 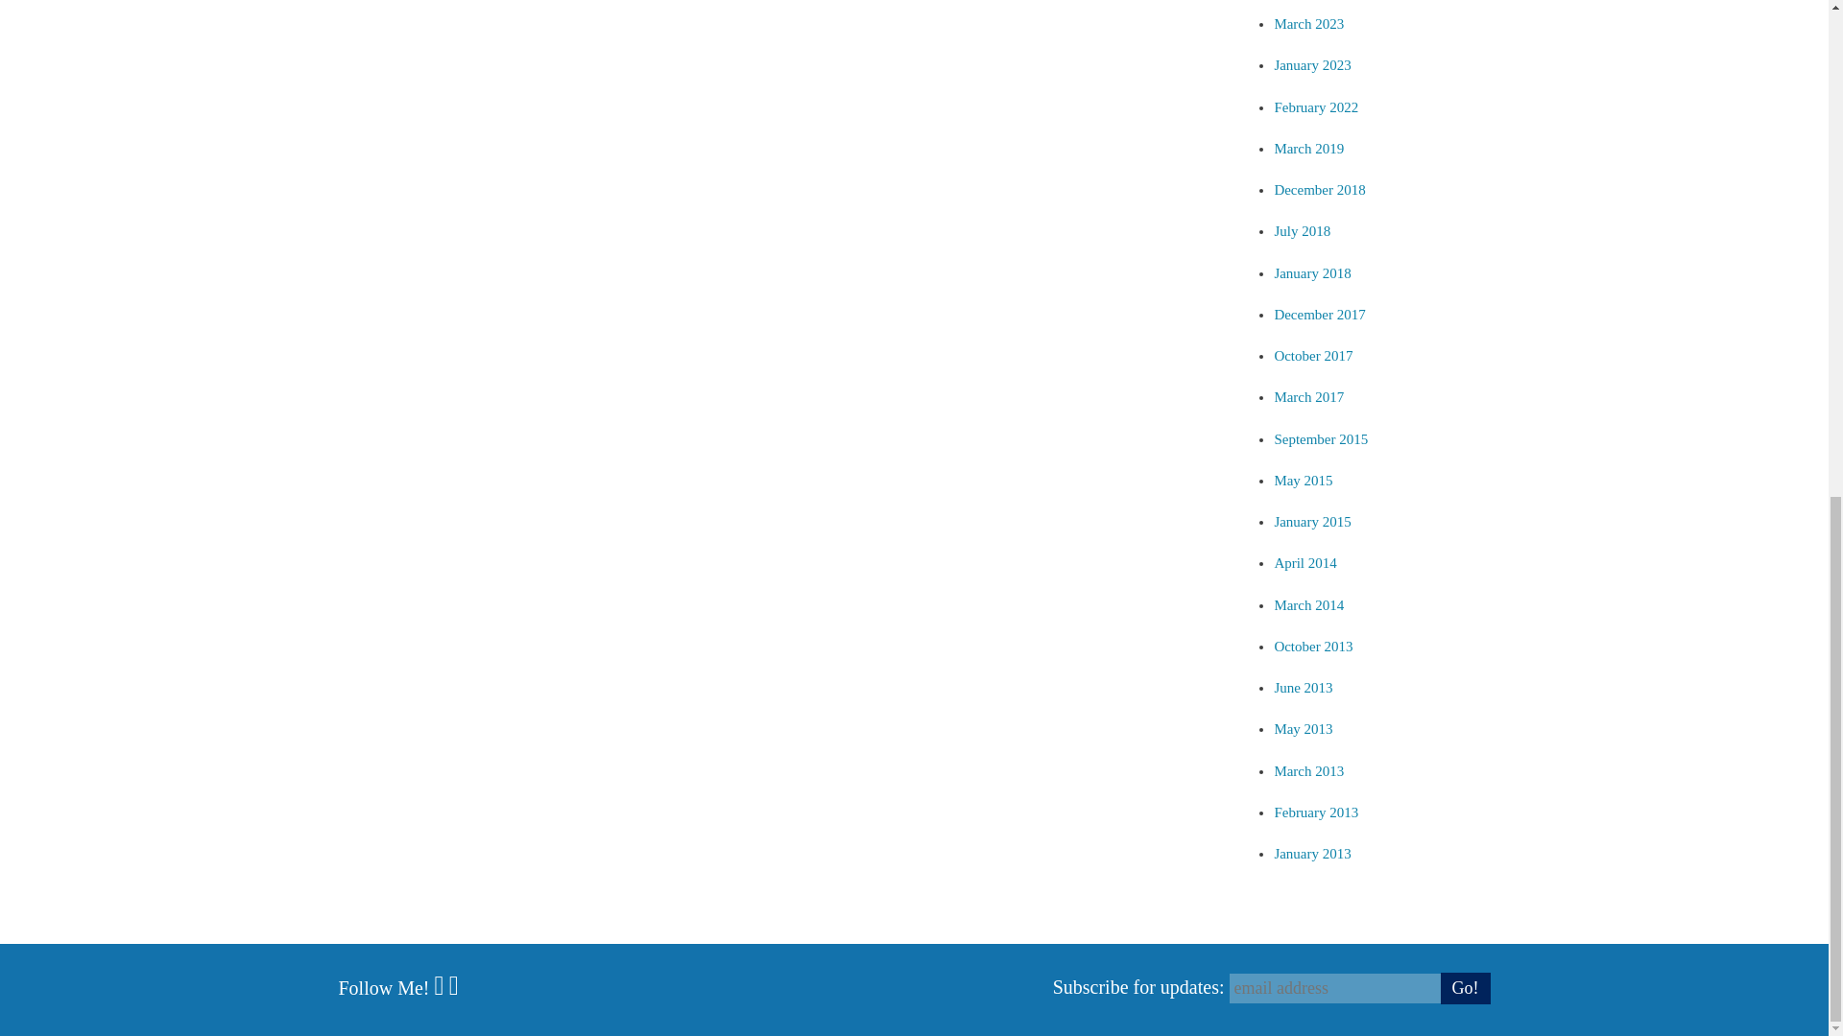 I want to click on March 2017, so click(x=1307, y=397).